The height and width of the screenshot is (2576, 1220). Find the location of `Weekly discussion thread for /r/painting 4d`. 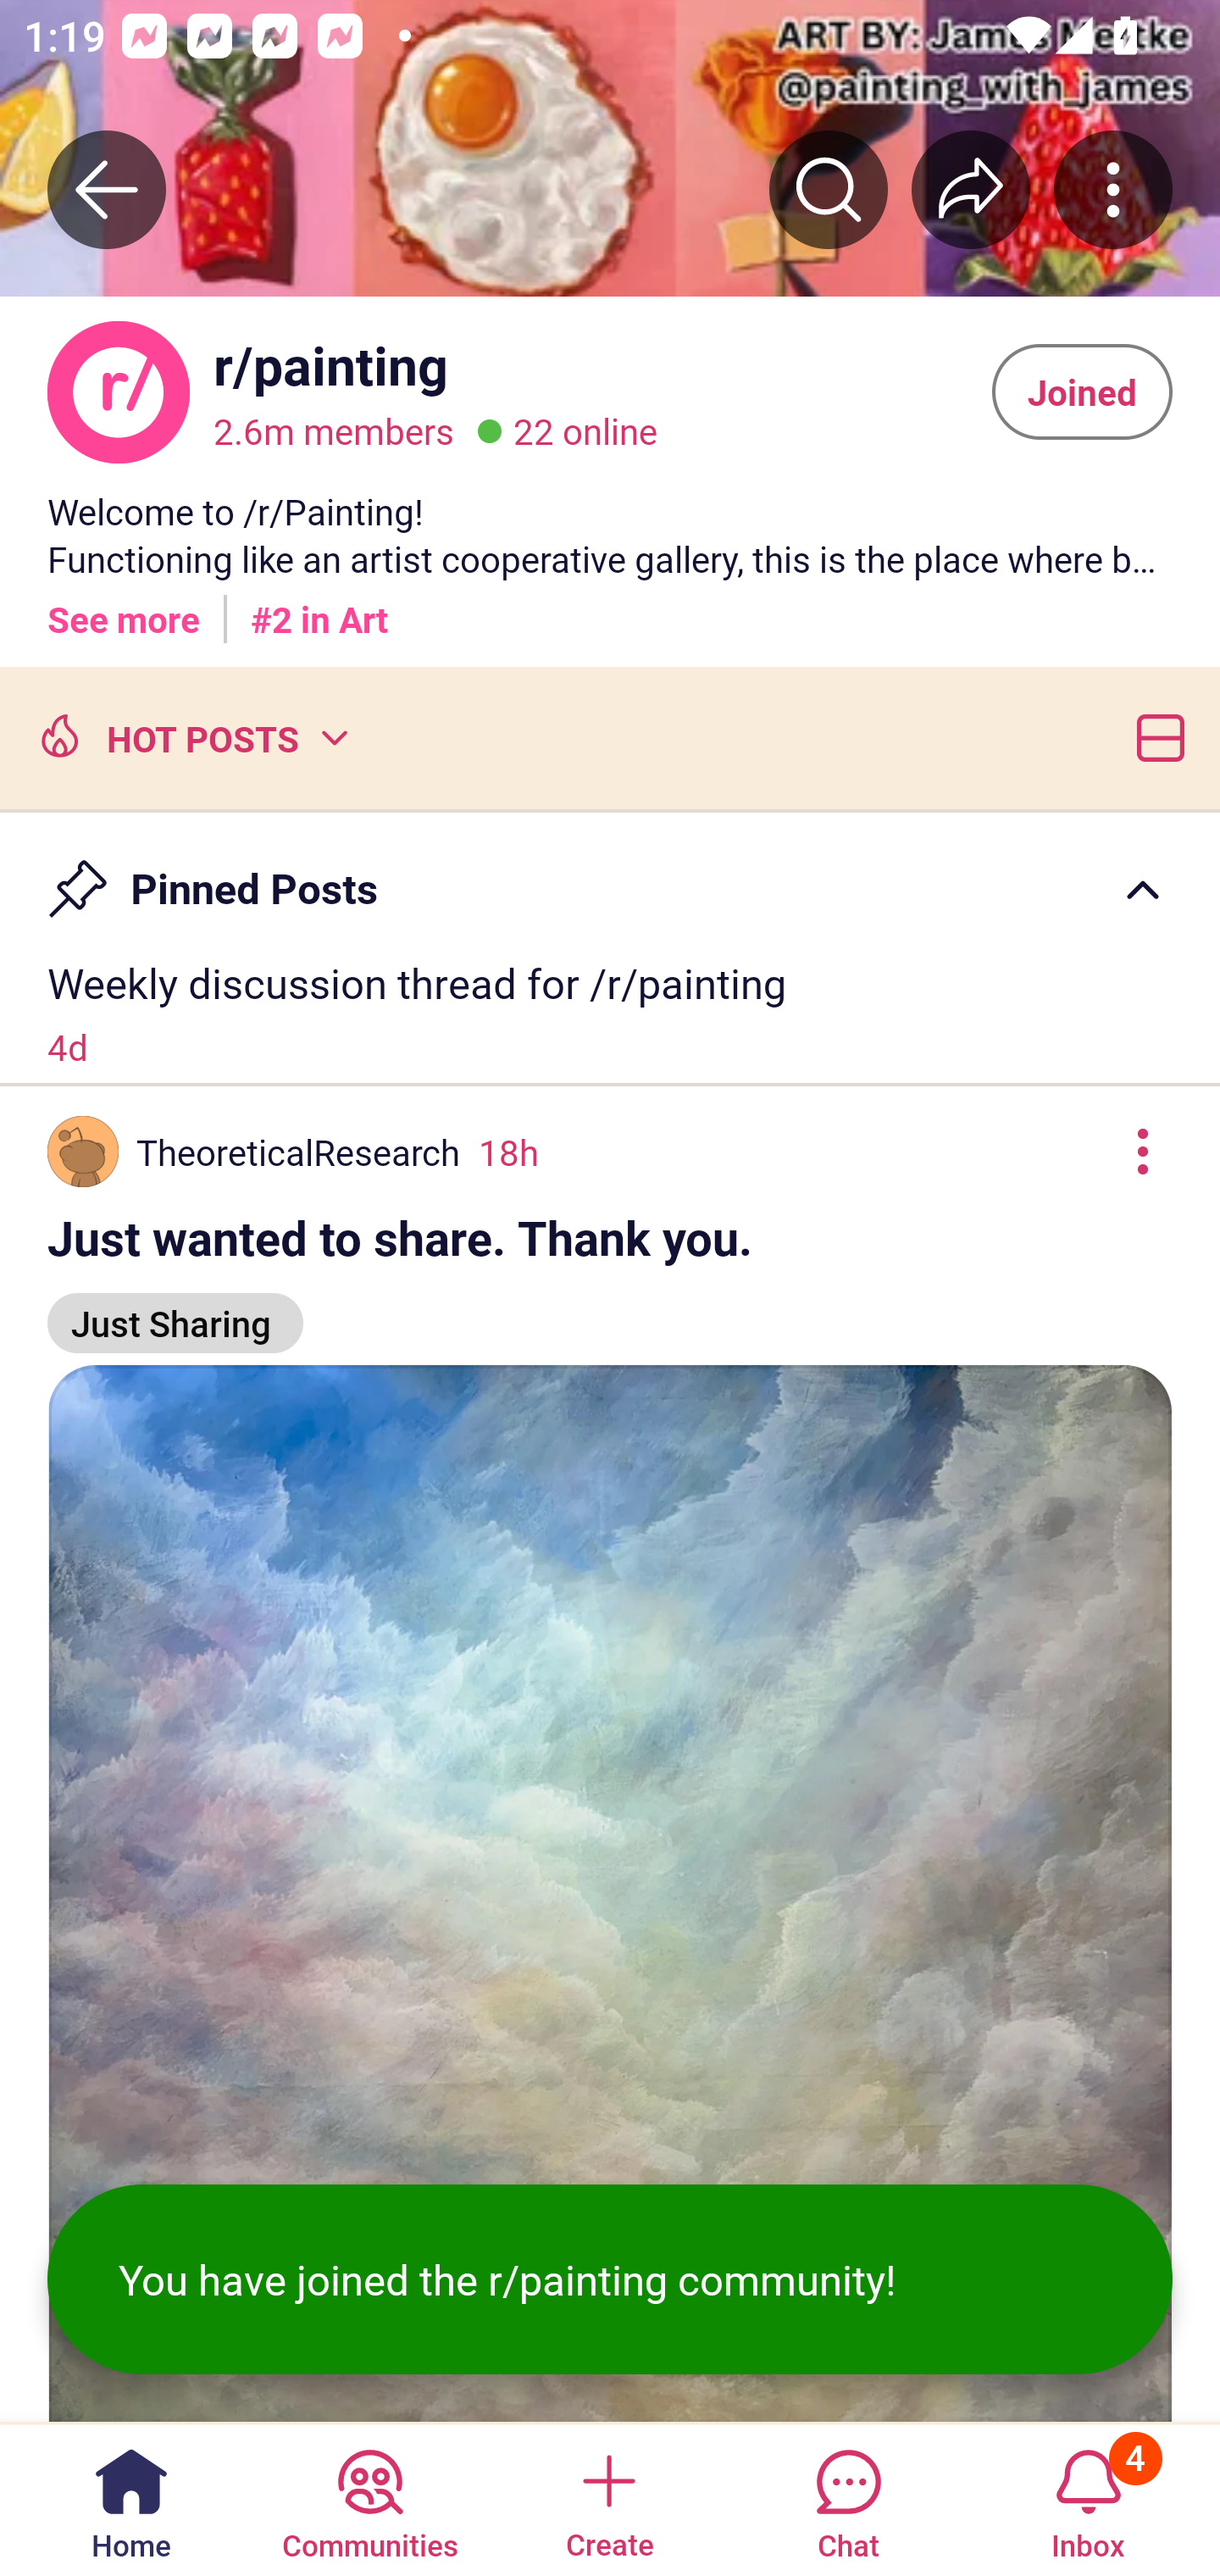

Weekly discussion thread for /r/painting 4d is located at coordinates (610, 1013).